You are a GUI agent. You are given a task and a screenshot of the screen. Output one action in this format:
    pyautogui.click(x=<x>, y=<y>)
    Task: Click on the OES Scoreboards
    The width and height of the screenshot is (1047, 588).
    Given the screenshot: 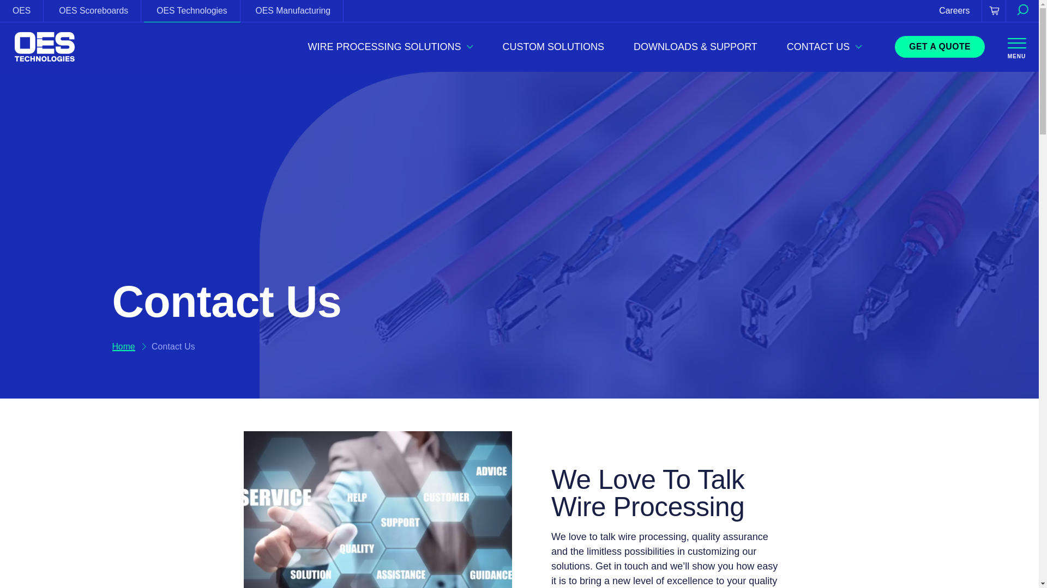 What is the action you would take?
    pyautogui.click(x=93, y=11)
    